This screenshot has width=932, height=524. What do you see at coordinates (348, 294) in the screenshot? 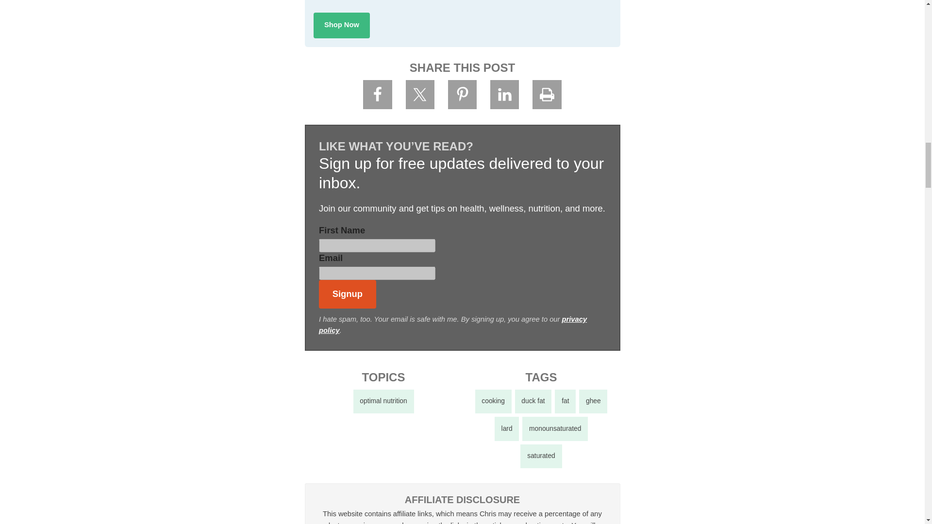
I see `Signup` at bounding box center [348, 294].